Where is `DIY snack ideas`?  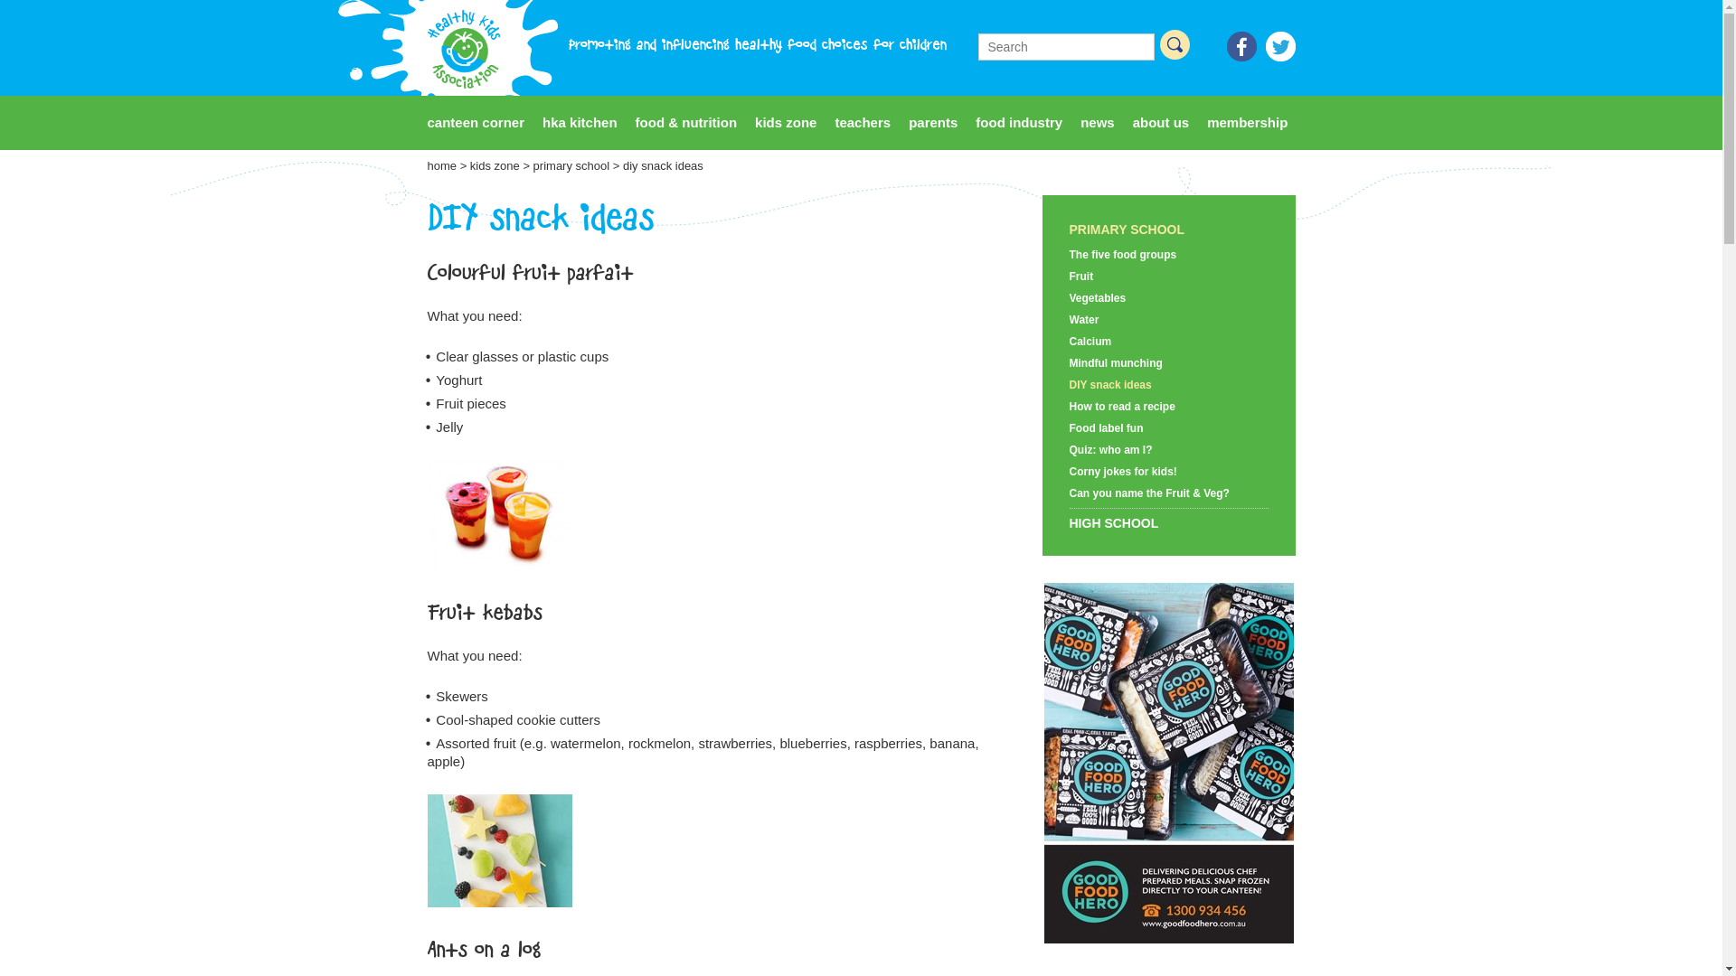
DIY snack ideas is located at coordinates (1168, 385).